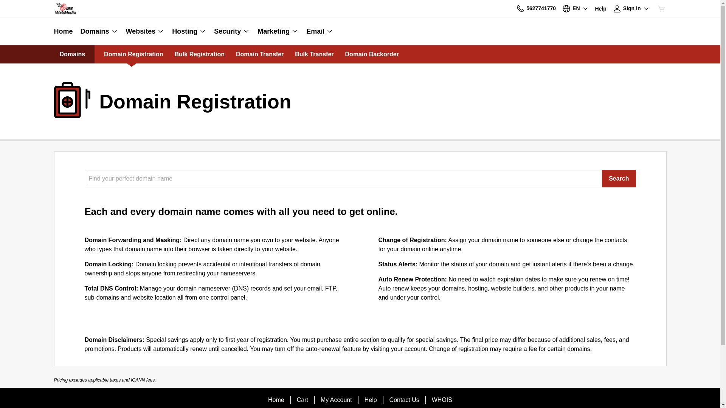  Describe the element at coordinates (314, 54) in the screenshot. I see `Bulk Transfer` at that location.